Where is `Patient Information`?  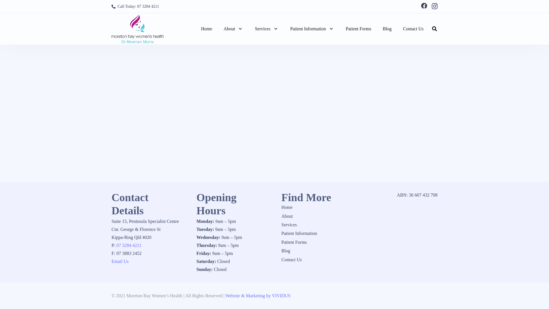 Patient Information is located at coordinates (299, 233).